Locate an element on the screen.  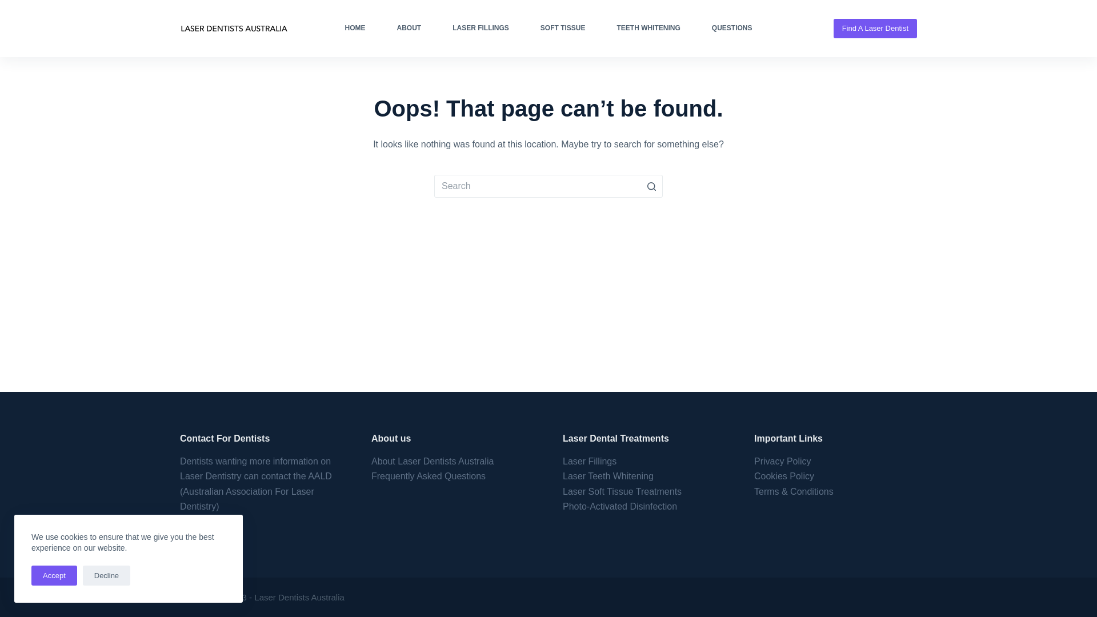
Laser Soft Tissue Treatments is located at coordinates (622, 491).